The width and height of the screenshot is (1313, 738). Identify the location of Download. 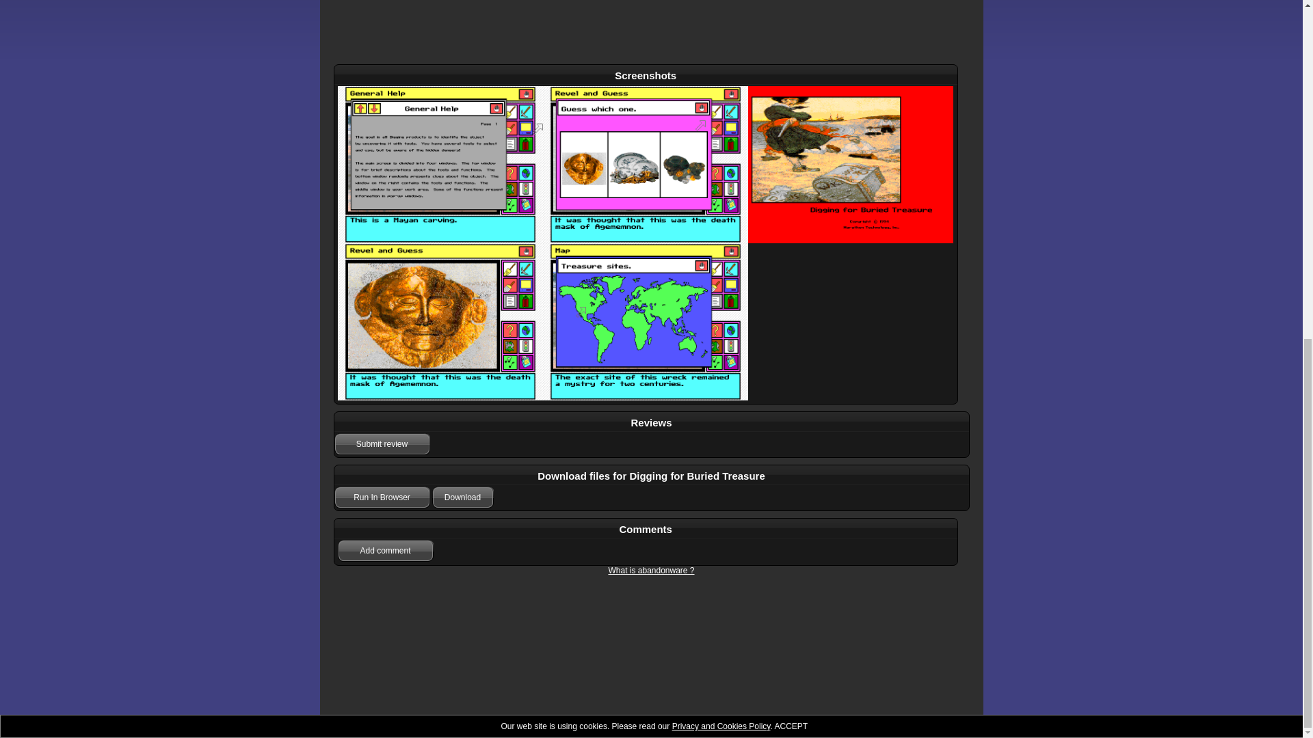
(462, 497).